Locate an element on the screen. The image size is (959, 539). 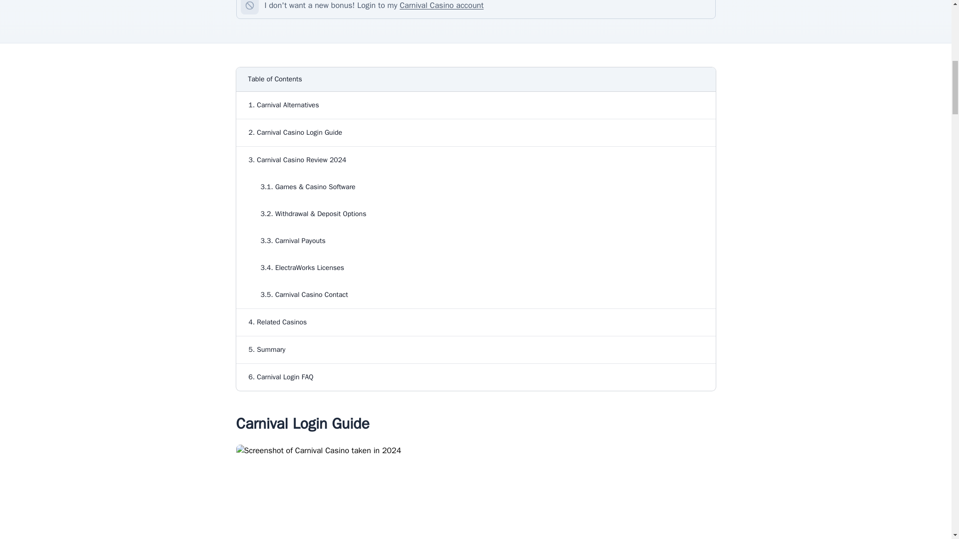
Carnival Casino account is located at coordinates (442, 5).